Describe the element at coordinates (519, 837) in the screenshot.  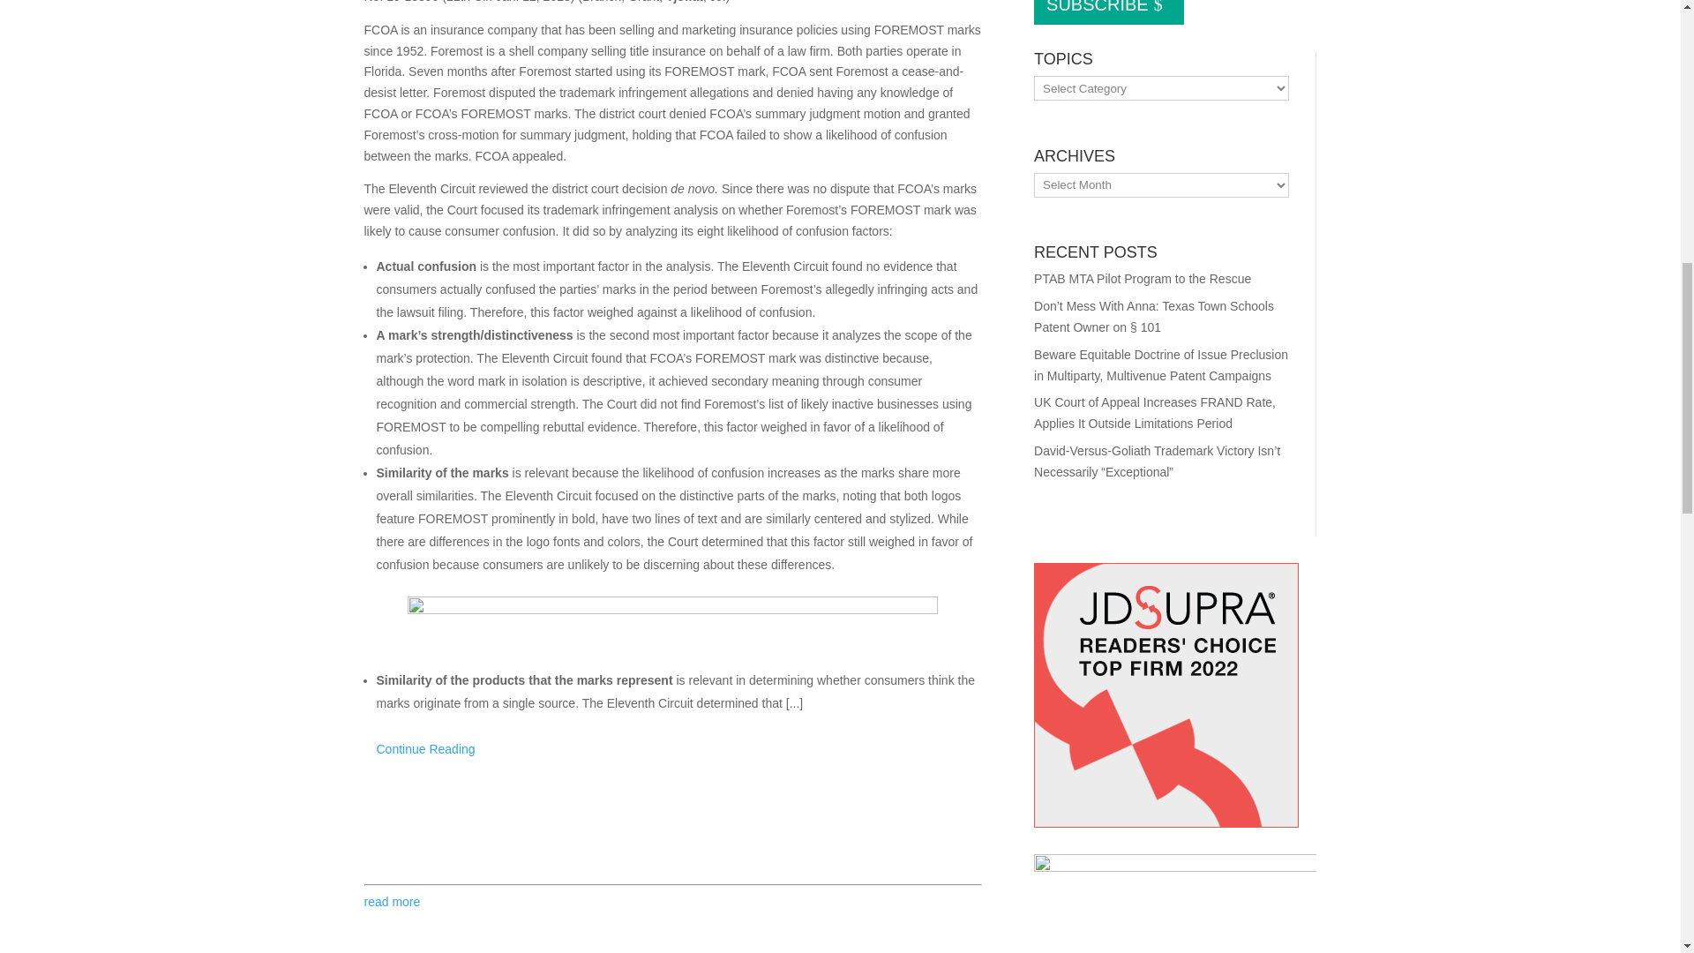
I see `Share on LinkedIn` at that location.